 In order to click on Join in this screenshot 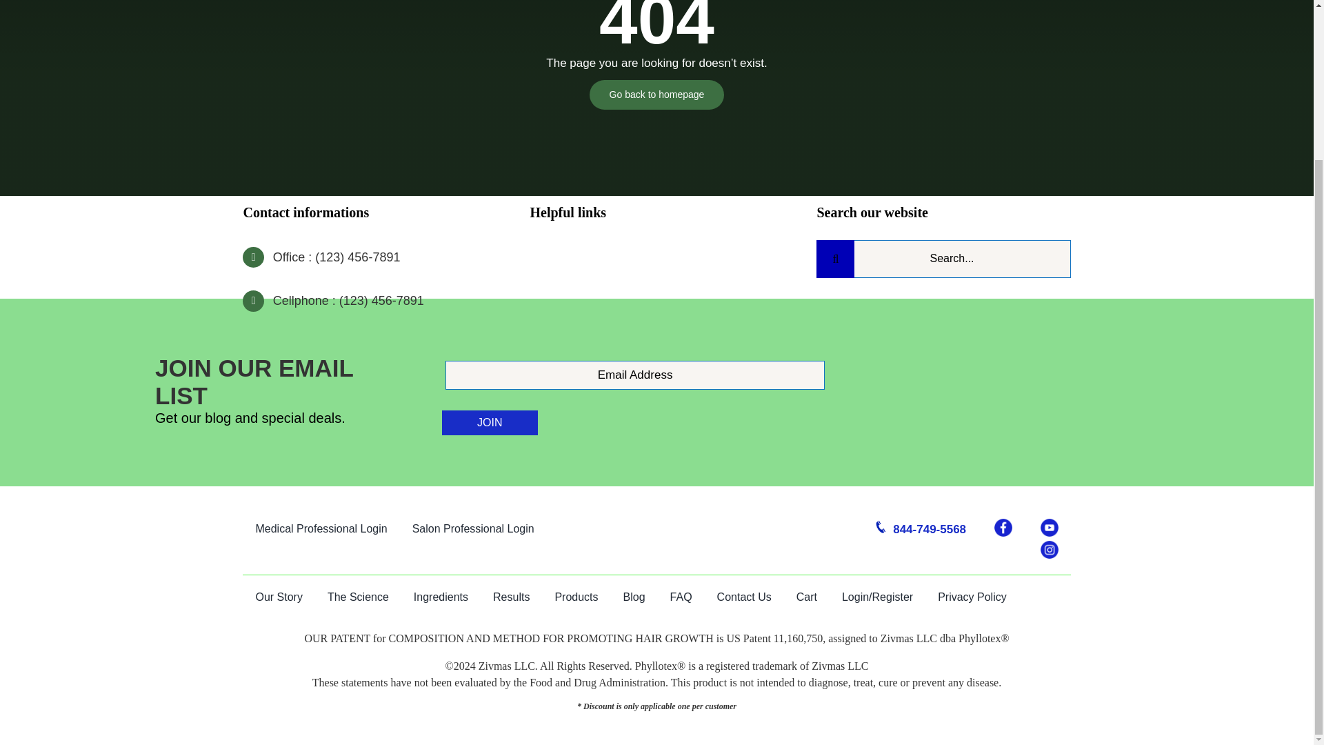, I will do `click(490, 422)`.